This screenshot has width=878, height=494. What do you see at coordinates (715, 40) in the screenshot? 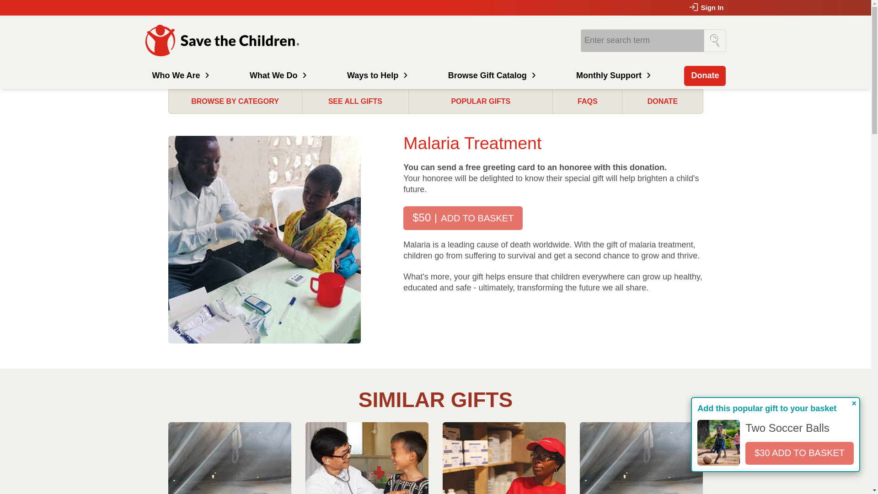
I see `SEARCH` at bounding box center [715, 40].